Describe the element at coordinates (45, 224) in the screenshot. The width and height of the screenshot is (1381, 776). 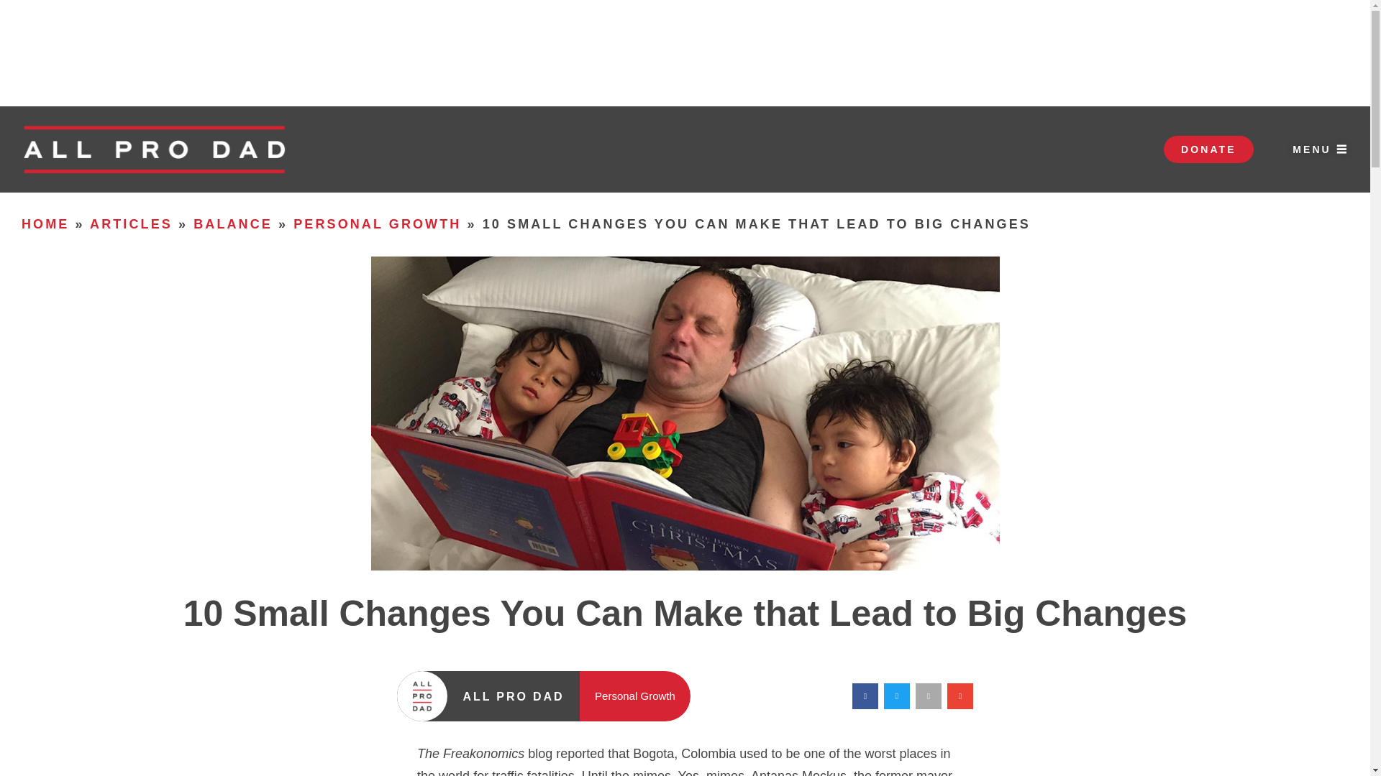
I see `HOME` at that location.